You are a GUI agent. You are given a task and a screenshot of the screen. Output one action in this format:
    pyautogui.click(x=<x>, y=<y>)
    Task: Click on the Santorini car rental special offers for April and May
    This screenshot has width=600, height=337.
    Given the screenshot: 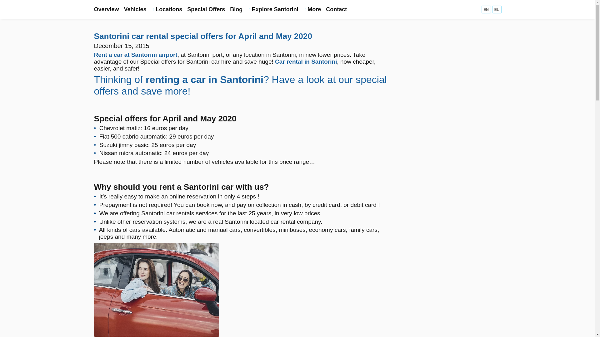 What is the action you would take?
    pyautogui.click(x=156, y=290)
    